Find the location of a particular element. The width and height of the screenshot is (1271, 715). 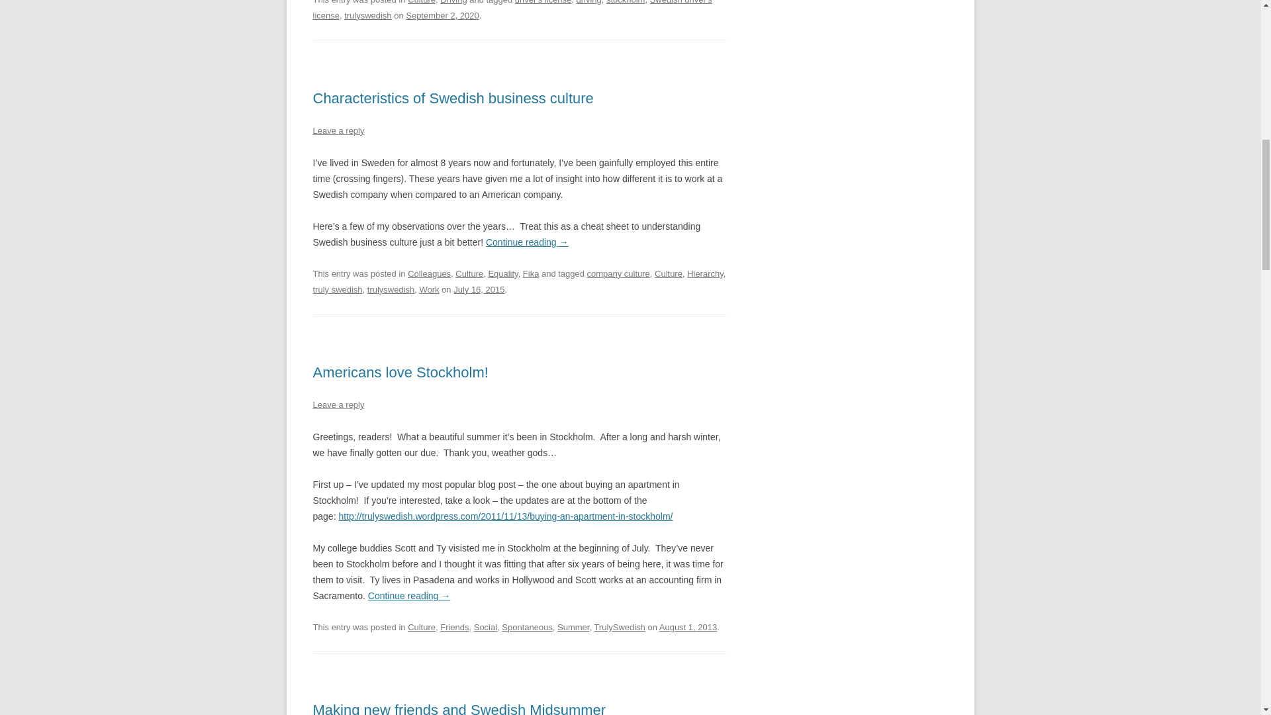

Equality is located at coordinates (502, 274).